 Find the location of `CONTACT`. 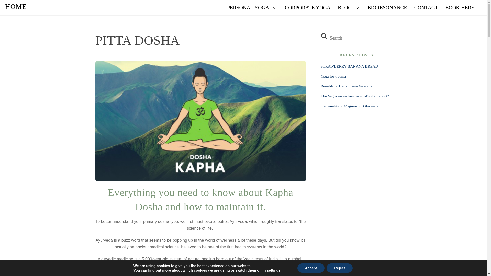

CONTACT is located at coordinates (426, 8).